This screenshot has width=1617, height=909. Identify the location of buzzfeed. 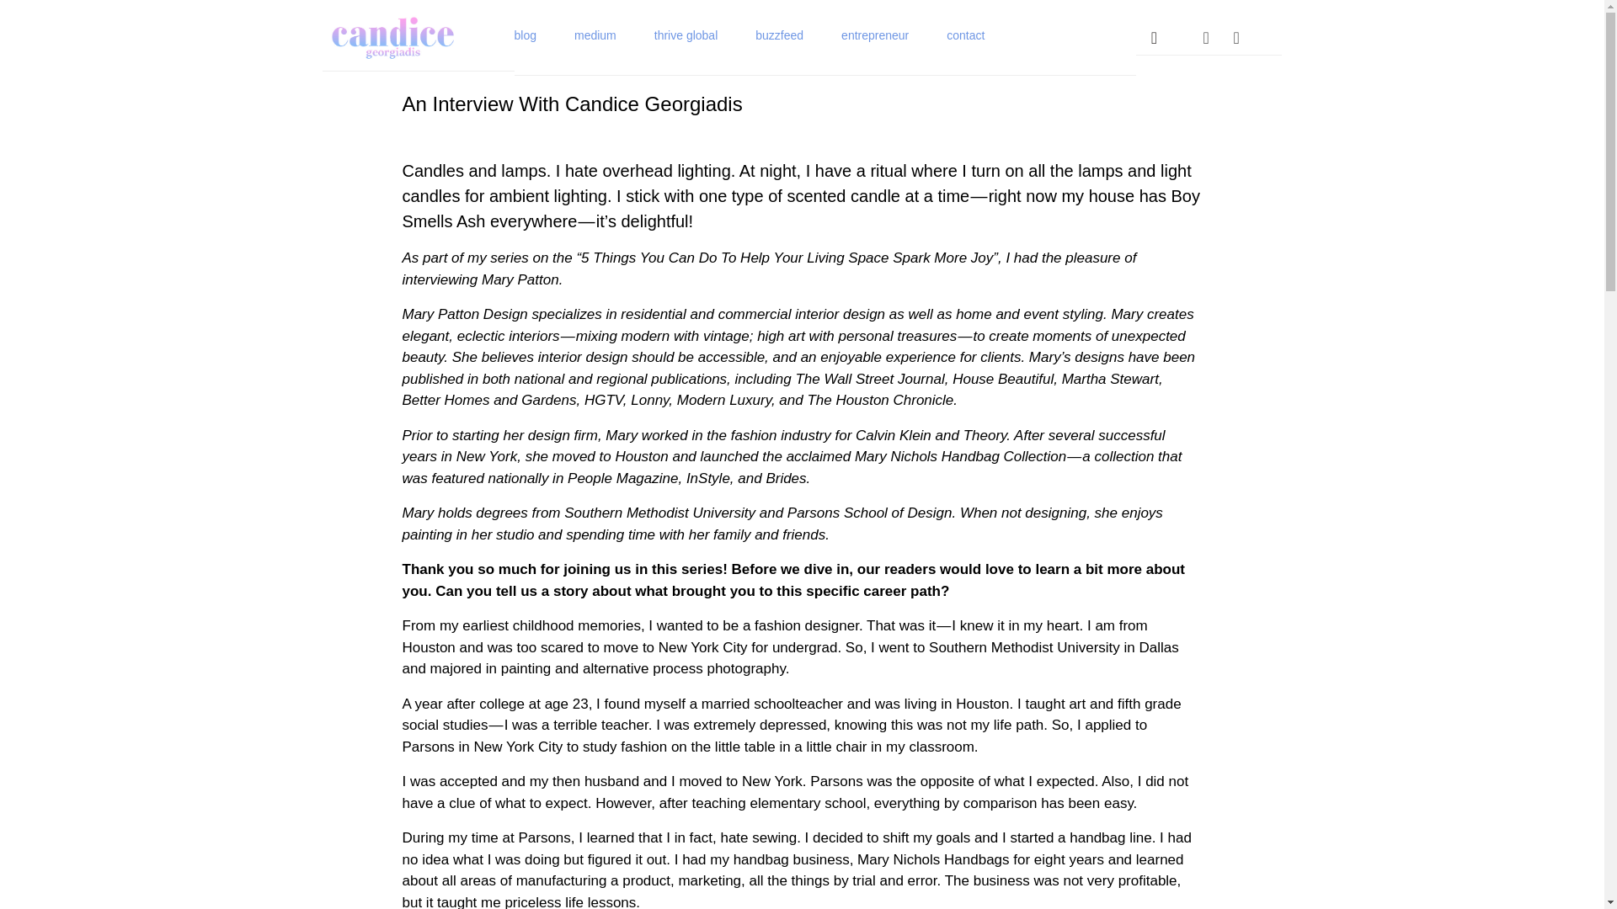
(779, 37).